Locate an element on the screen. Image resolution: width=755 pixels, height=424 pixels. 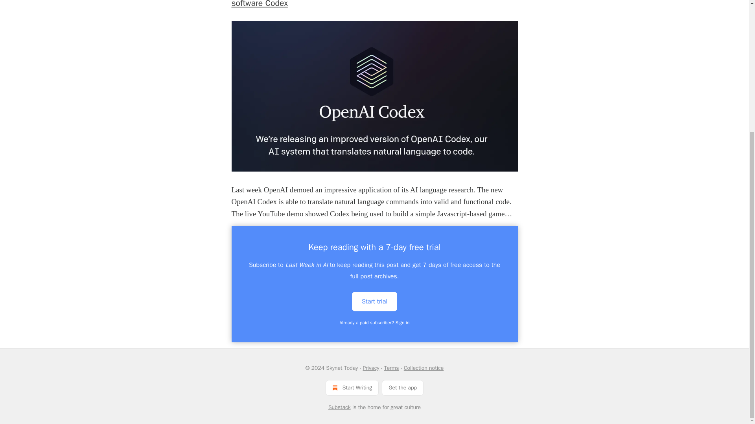
Collection notice is located at coordinates (424, 368).